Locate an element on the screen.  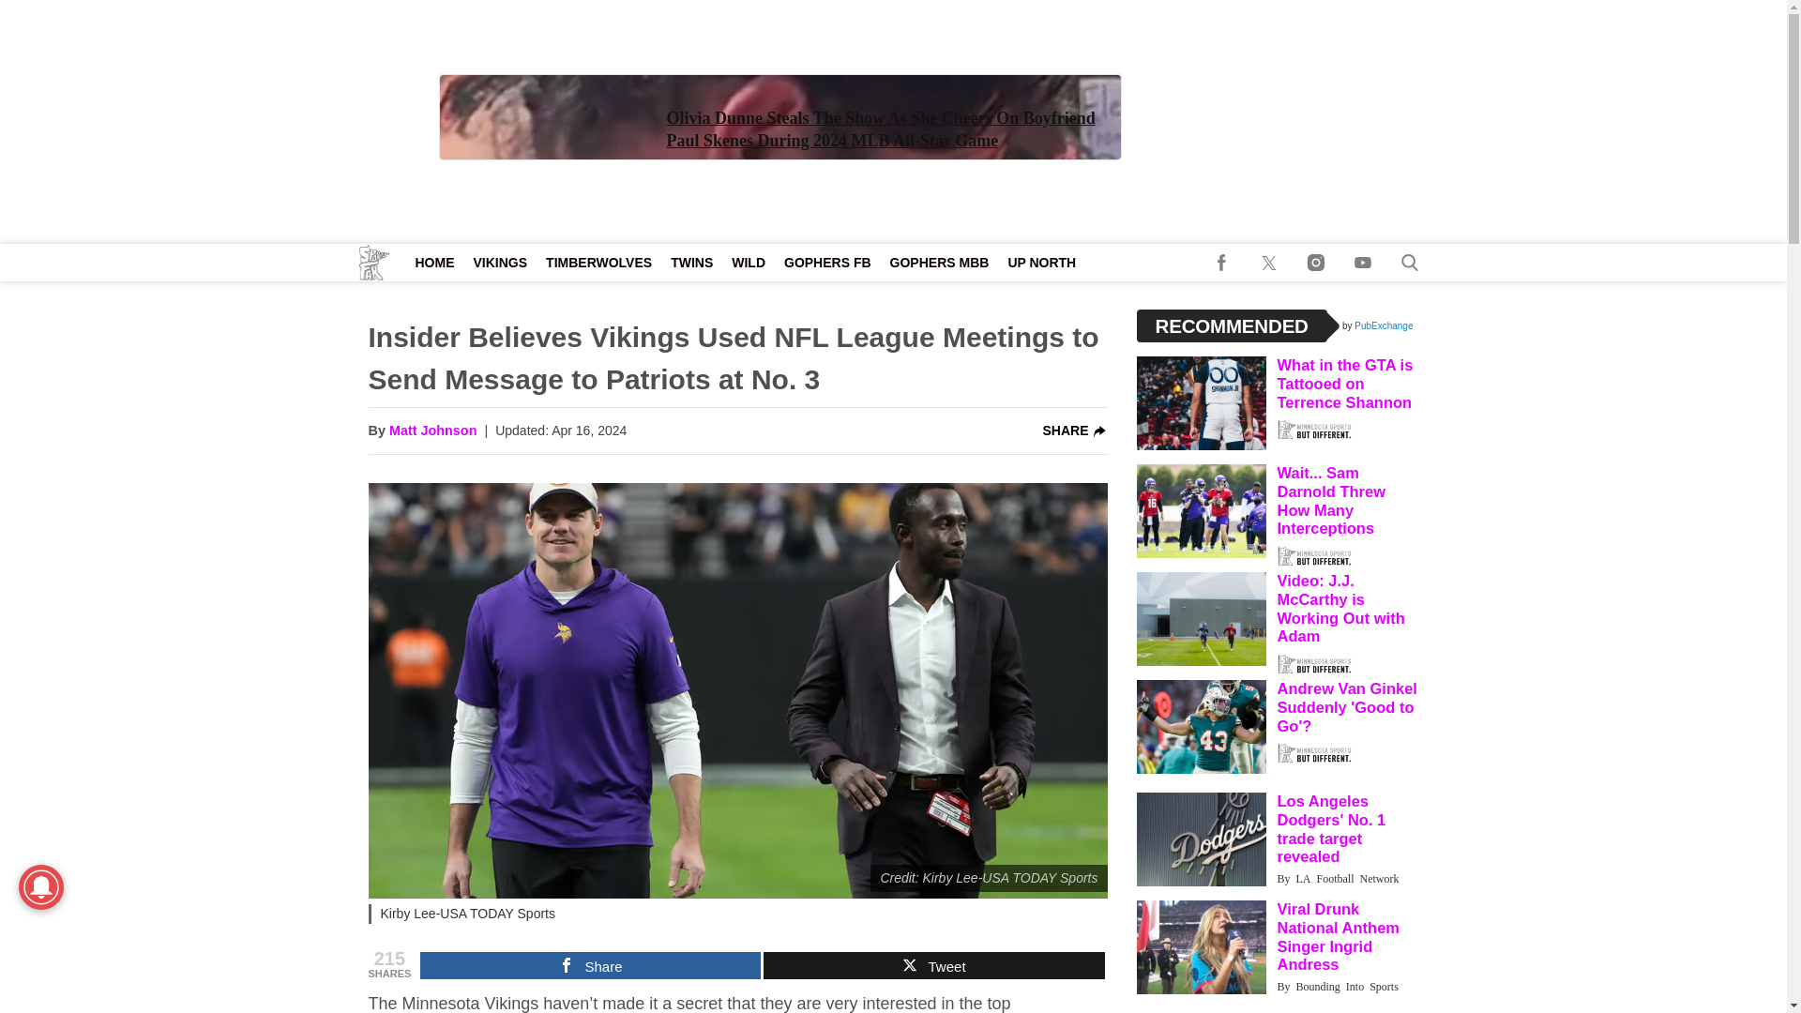
Matt Johnson is located at coordinates (432, 431).